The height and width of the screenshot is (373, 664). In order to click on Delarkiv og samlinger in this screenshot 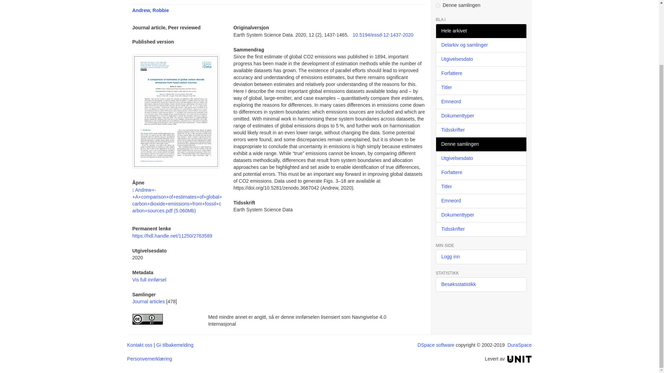, I will do `click(481, 45)`.